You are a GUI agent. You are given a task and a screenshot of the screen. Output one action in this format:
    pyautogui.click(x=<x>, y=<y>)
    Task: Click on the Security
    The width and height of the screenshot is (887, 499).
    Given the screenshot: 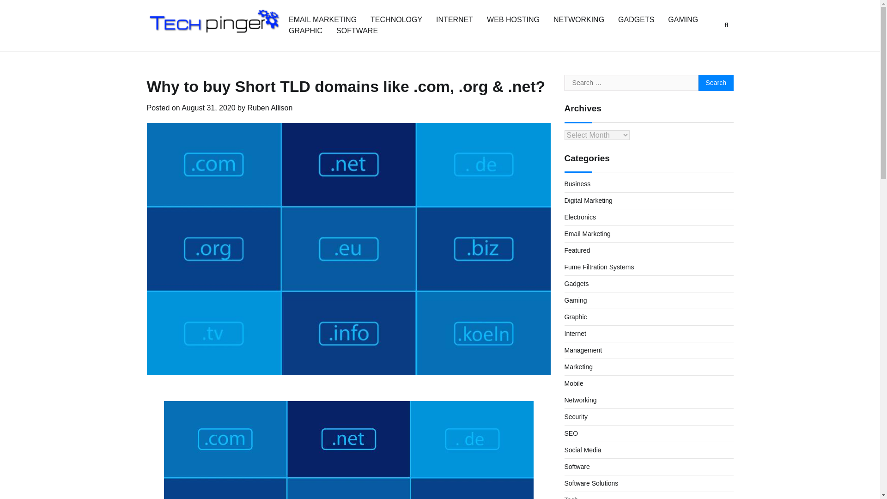 What is the action you would take?
    pyautogui.click(x=576, y=417)
    